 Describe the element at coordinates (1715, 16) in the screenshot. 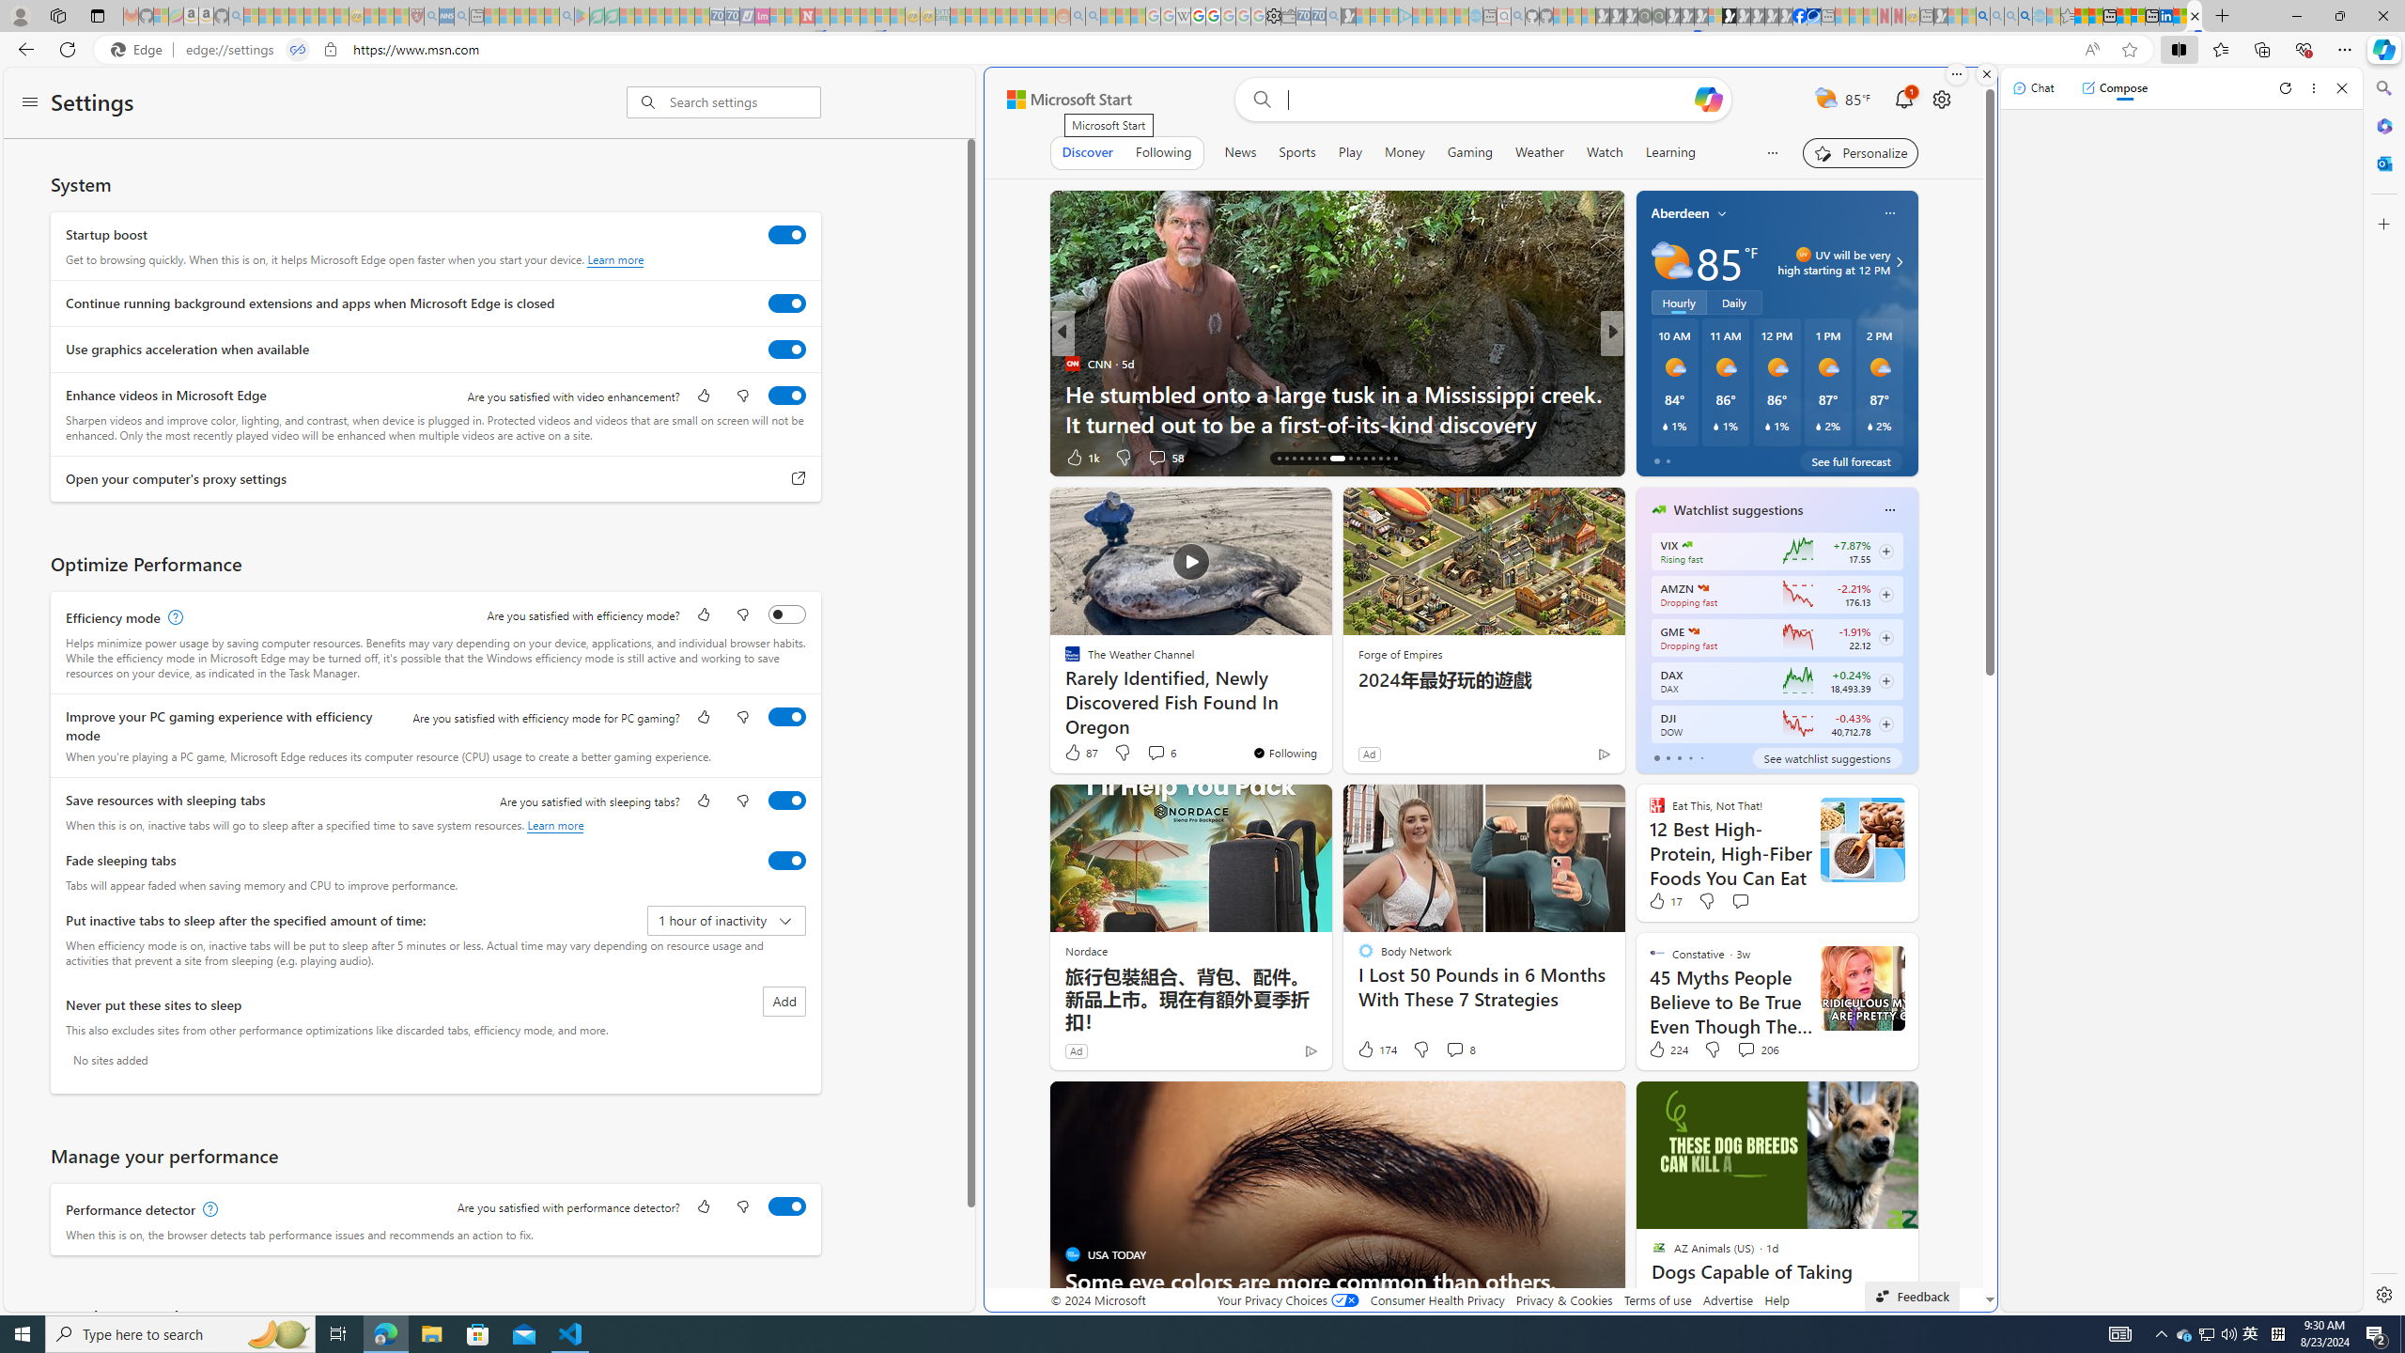

I see `Sign in to your account - Sleeping` at that location.